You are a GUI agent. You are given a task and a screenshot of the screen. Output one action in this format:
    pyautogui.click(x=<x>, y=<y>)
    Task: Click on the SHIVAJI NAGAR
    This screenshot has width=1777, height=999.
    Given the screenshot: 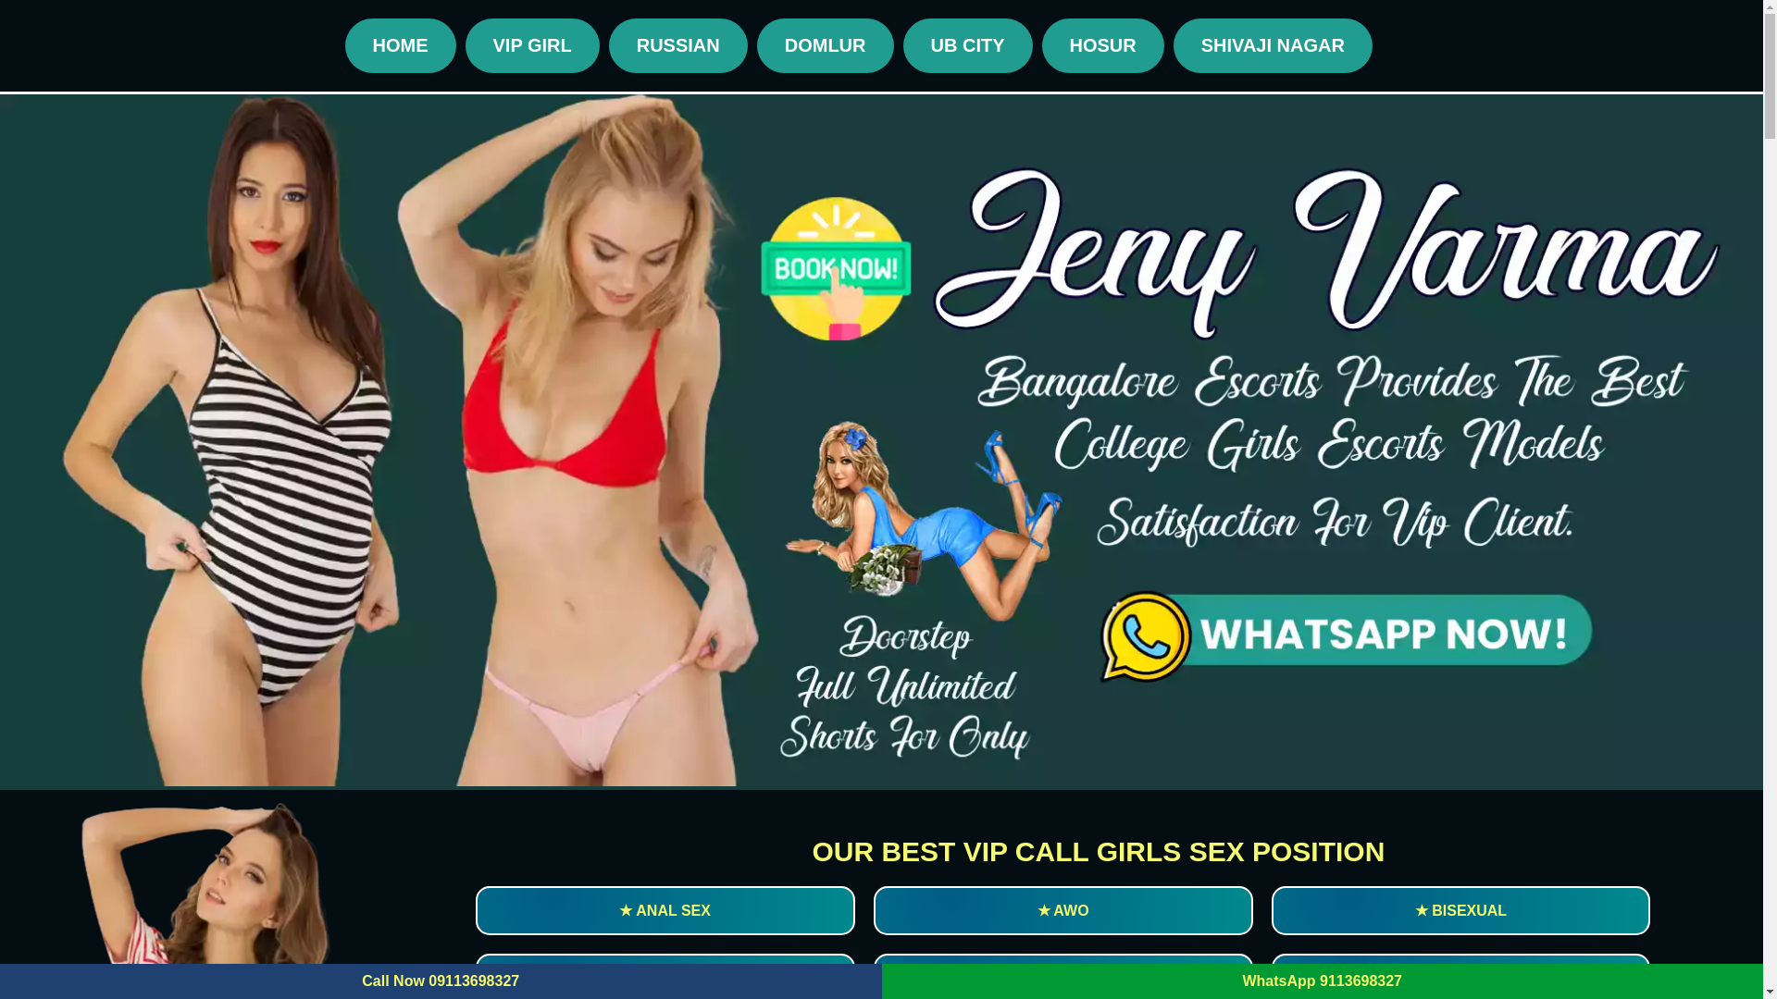 What is the action you would take?
    pyautogui.click(x=1272, y=45)
    